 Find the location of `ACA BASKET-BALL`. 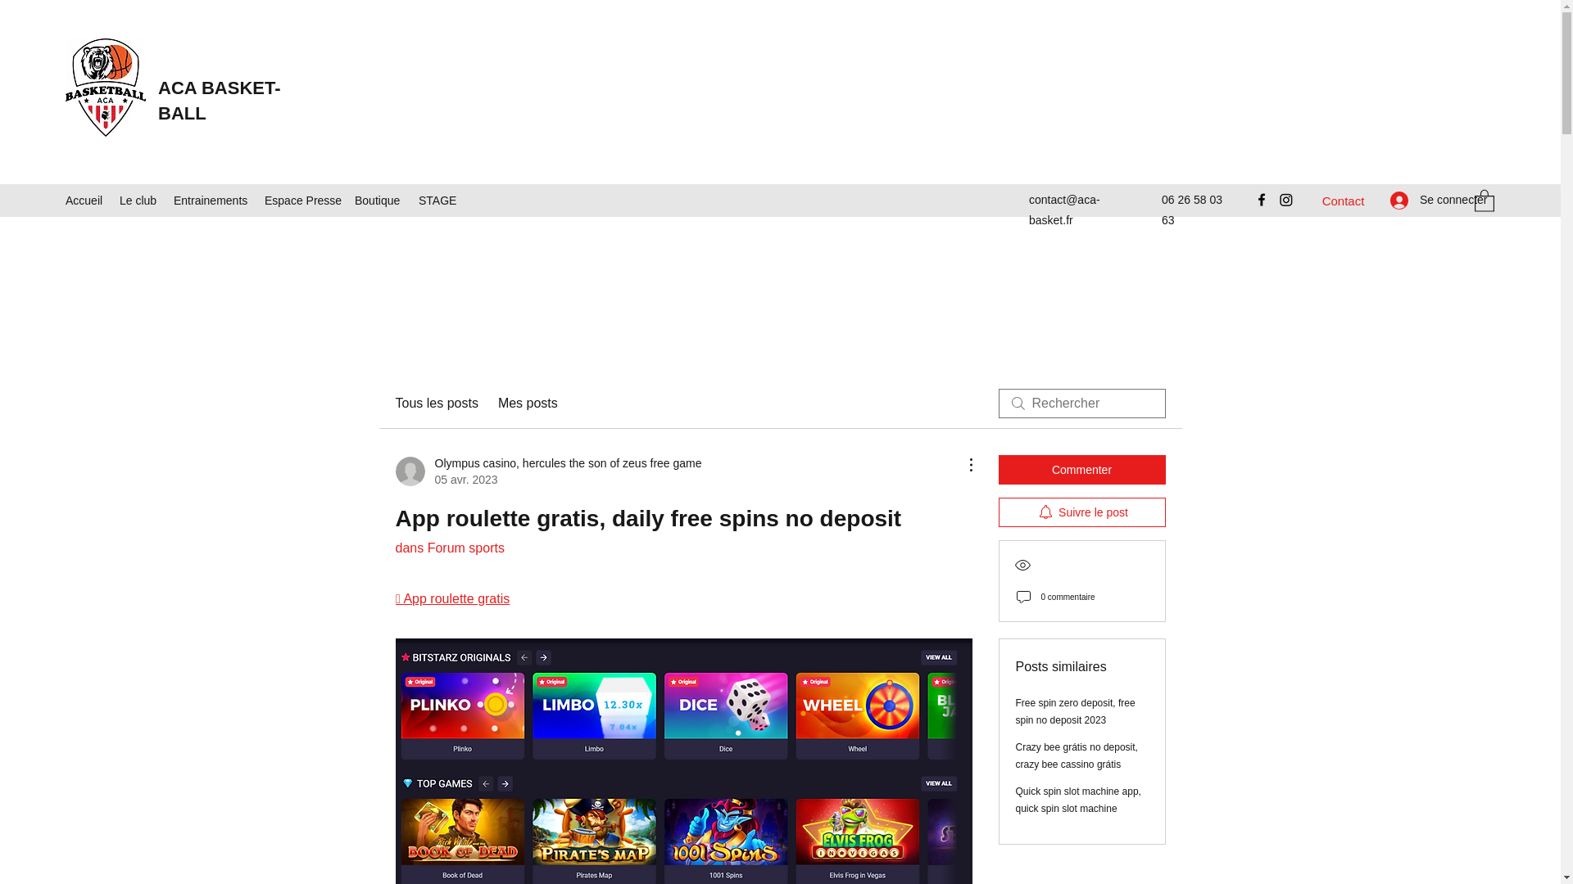

ACA BASKET-BALL is located at coordinates (220, 101).